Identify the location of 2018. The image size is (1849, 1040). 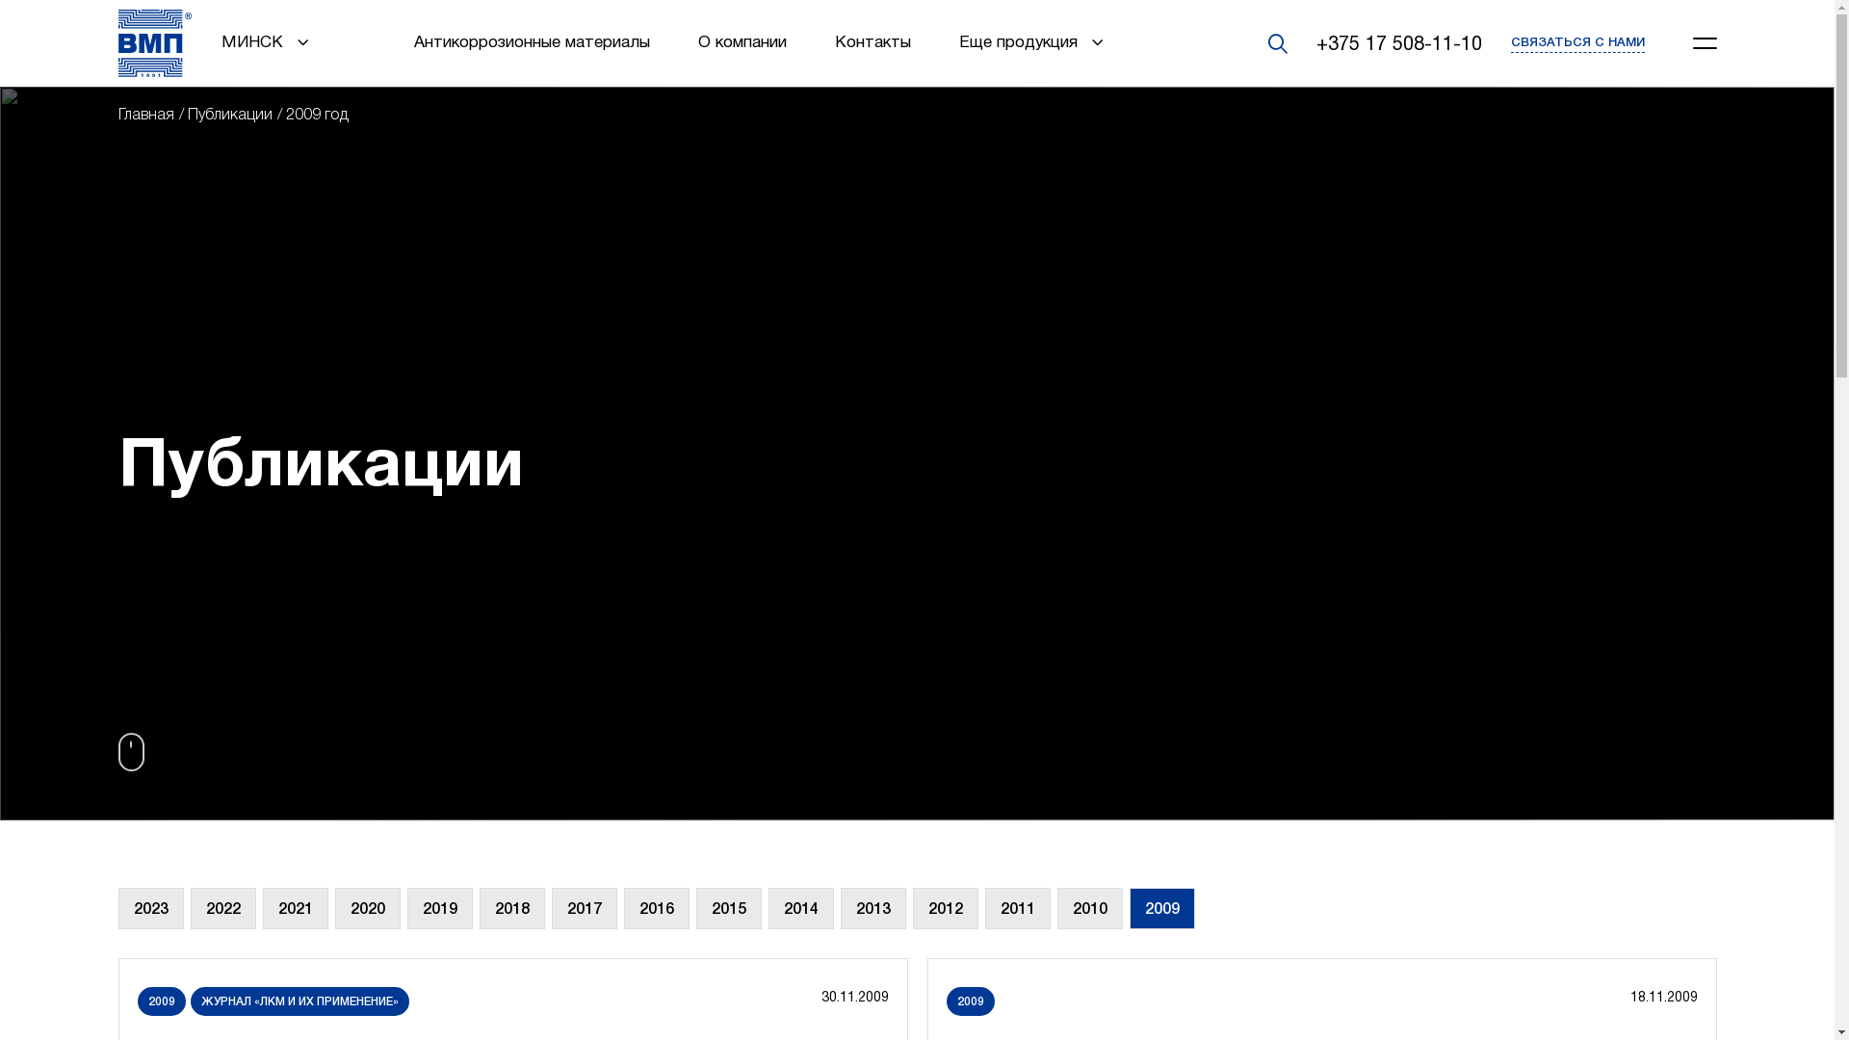
(512, 909).